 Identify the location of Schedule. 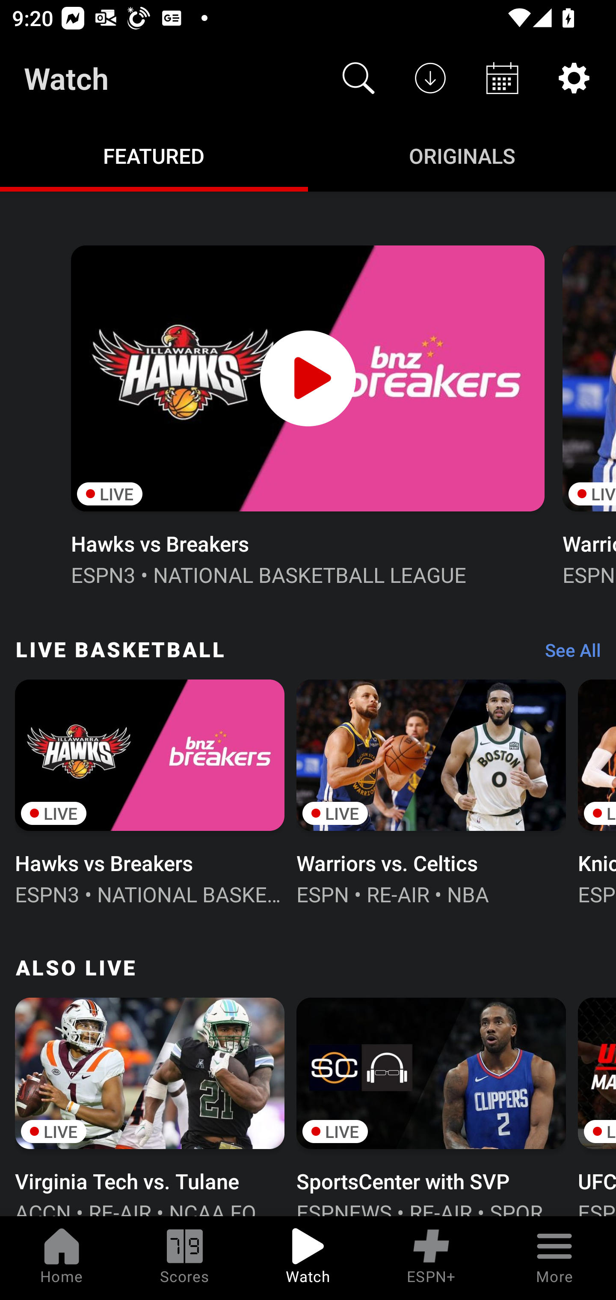
(502, 78).